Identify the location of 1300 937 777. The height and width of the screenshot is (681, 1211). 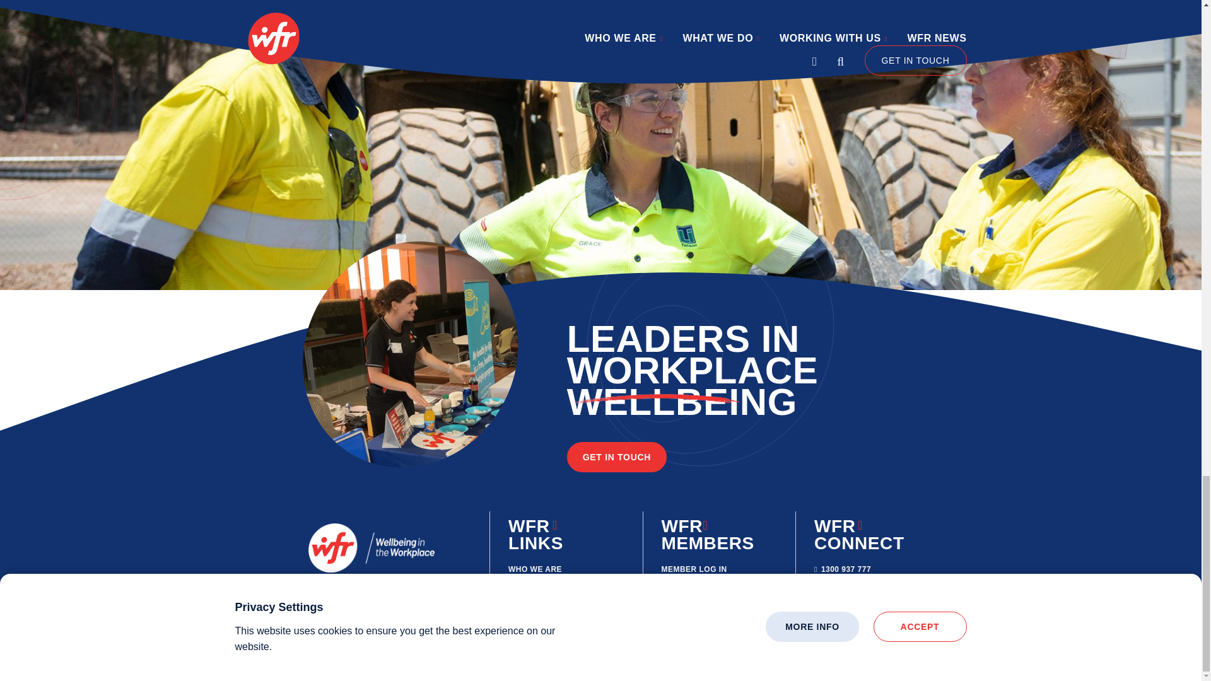
(842, 569).